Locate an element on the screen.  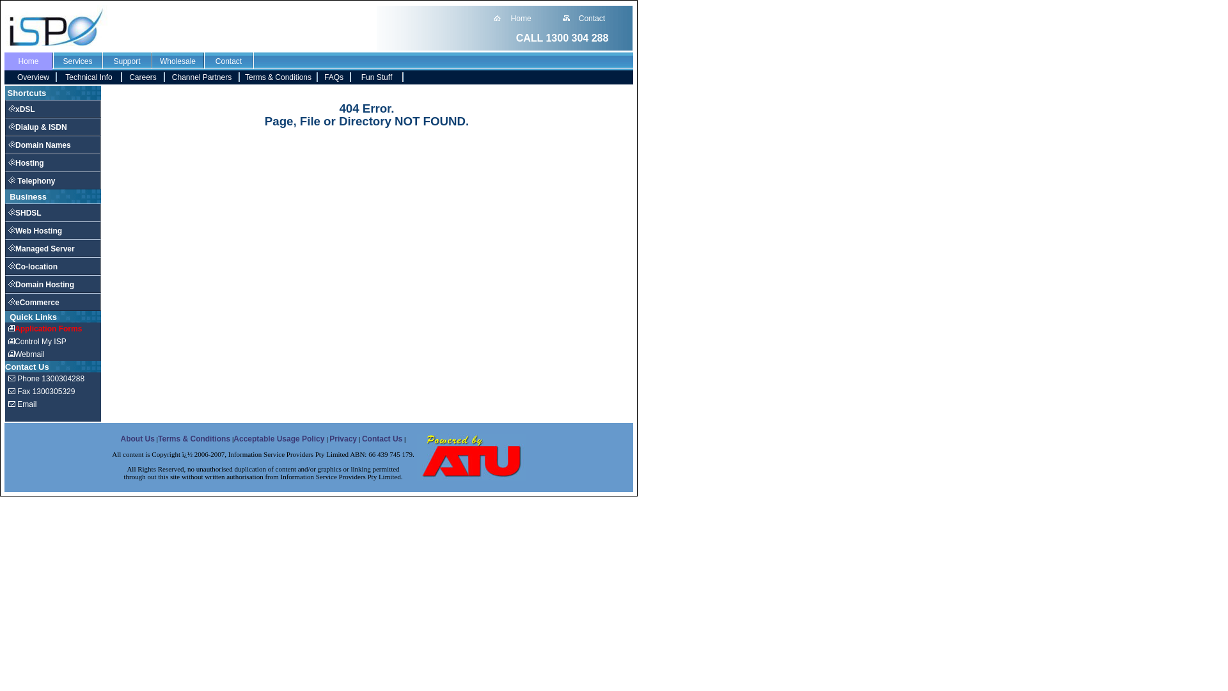
eCommerce is located at coordinates (34, 303).